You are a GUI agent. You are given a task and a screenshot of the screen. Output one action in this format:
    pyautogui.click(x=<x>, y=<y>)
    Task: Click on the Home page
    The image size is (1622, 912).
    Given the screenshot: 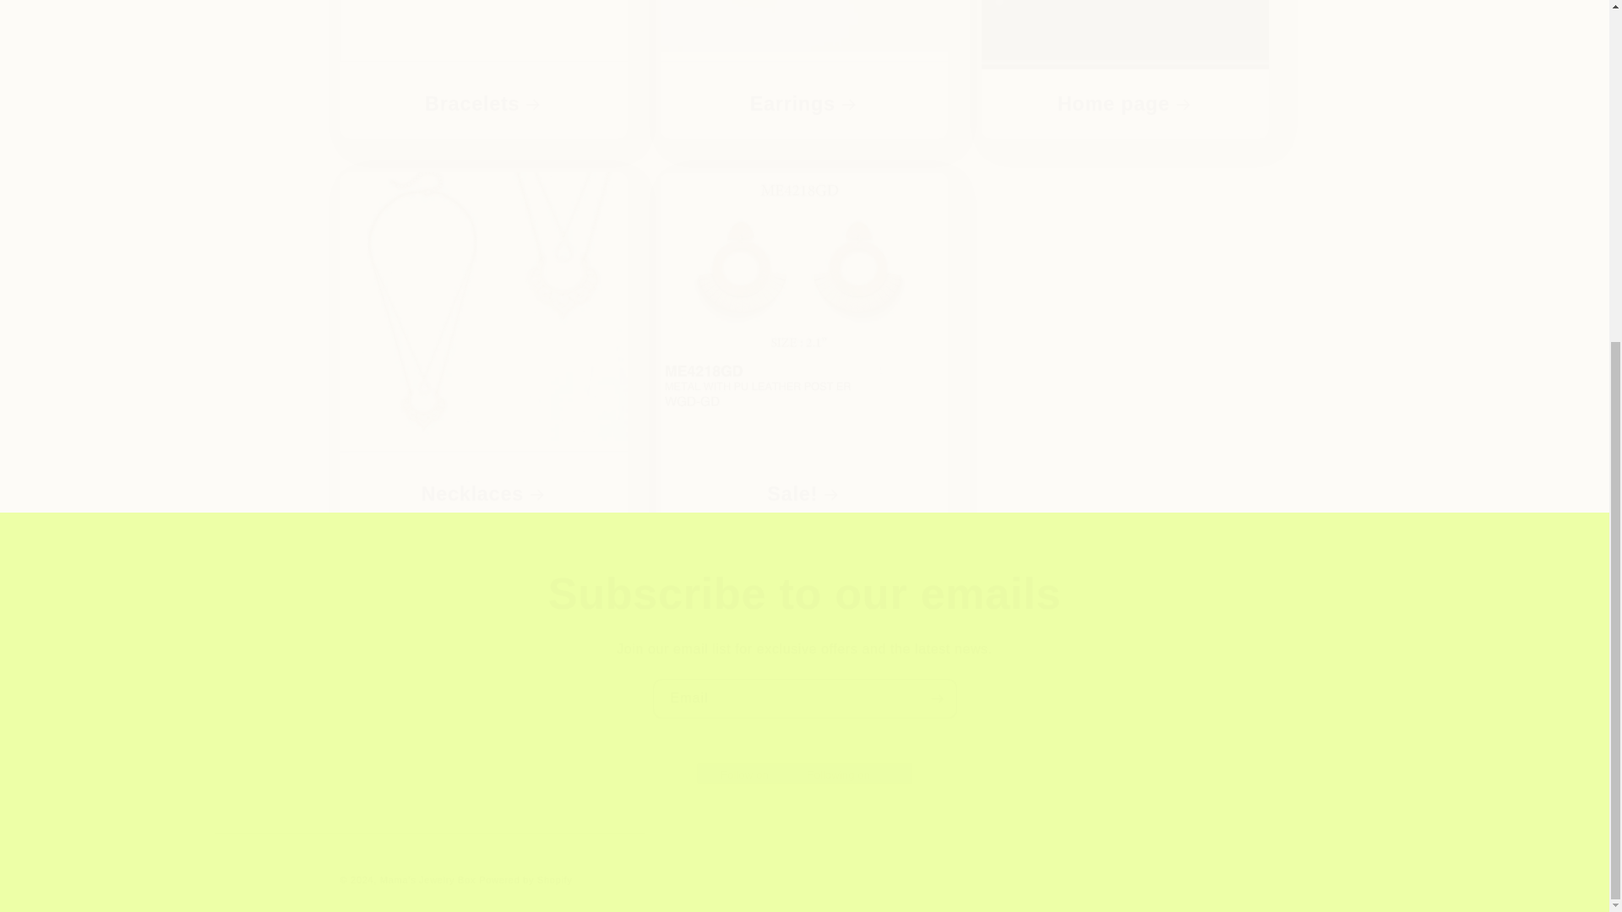 What is the action you would take?
    pyautogui.click(x=1124, y=69)
    